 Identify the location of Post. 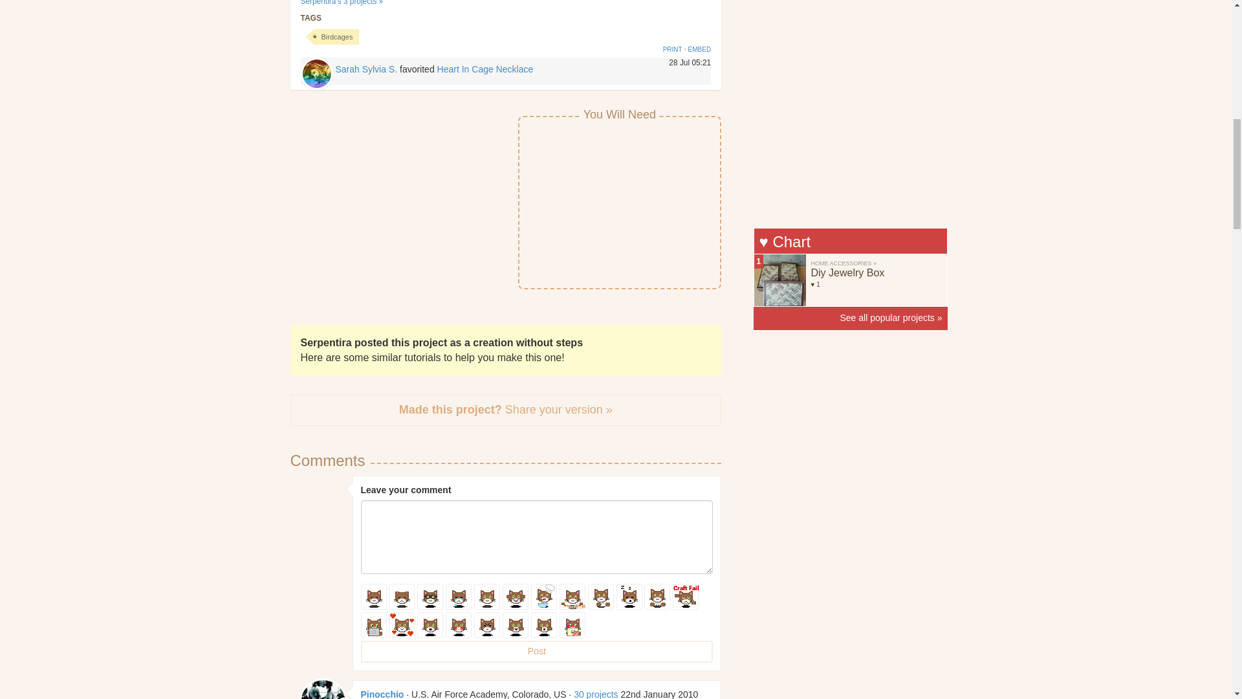
(537, 651).